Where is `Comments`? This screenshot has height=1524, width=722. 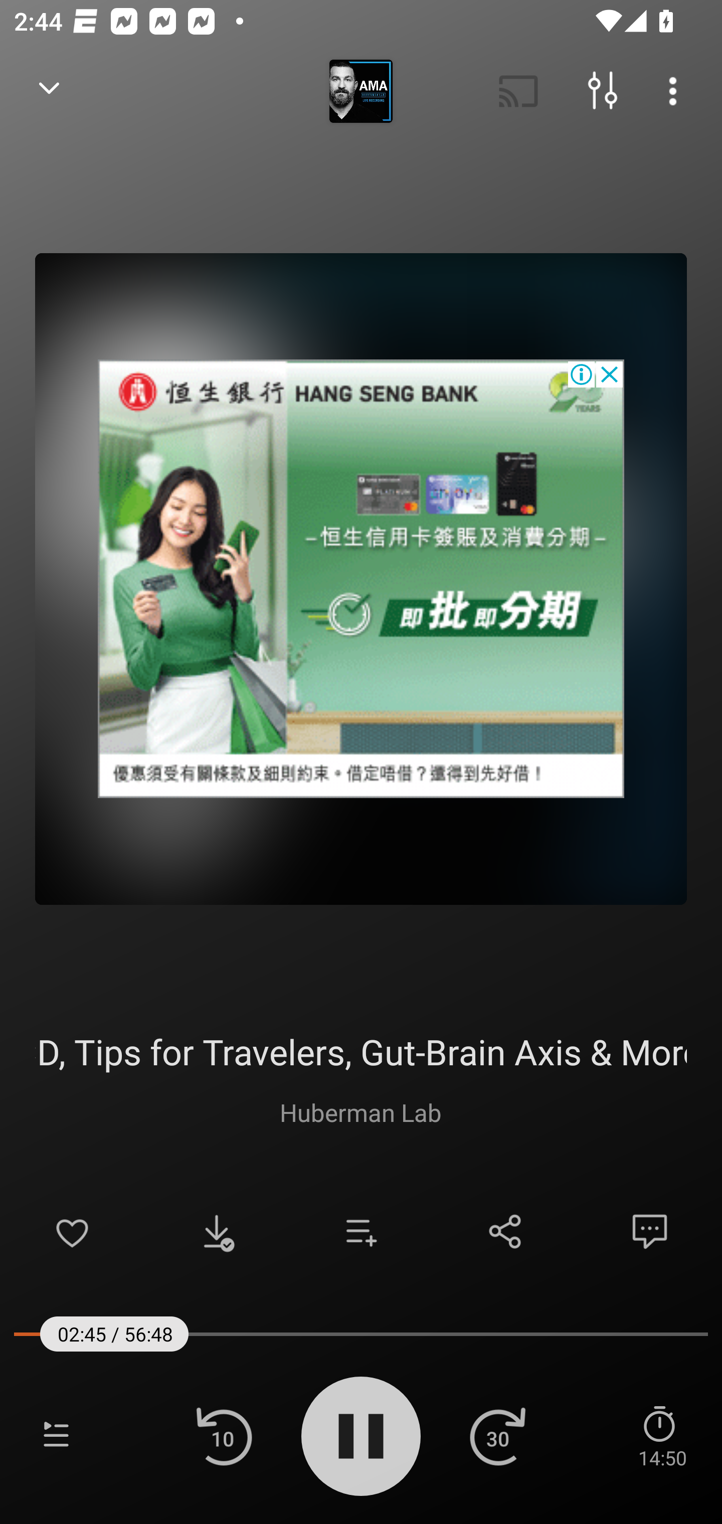
Comments is located at coordinates (650, 1231).